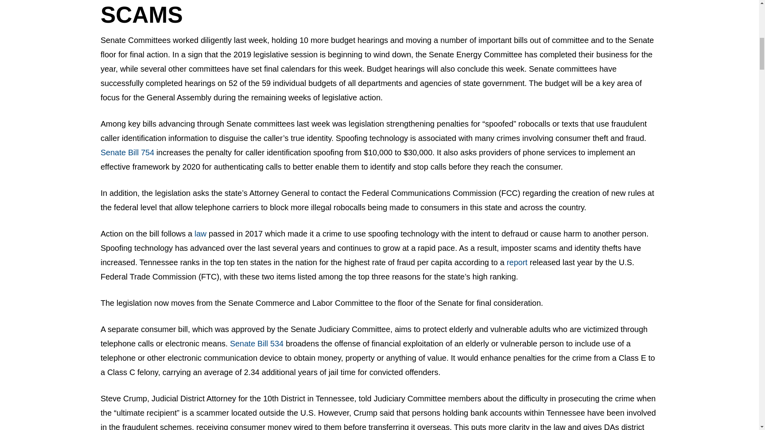  What do you see at coordinates (127, 152) in the screenshot?
I see `Senate Bill 754` at bounding box center [127, 152].